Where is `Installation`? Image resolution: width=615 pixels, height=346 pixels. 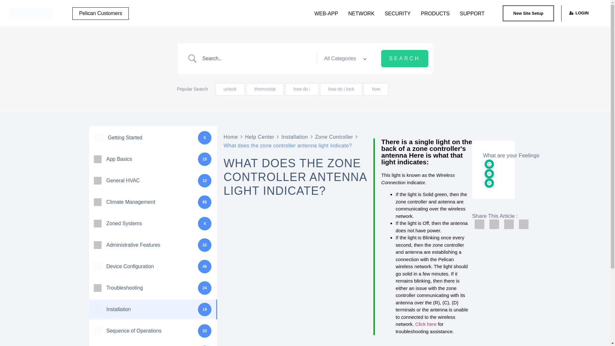
Installation is located at coordinates (294, 136).